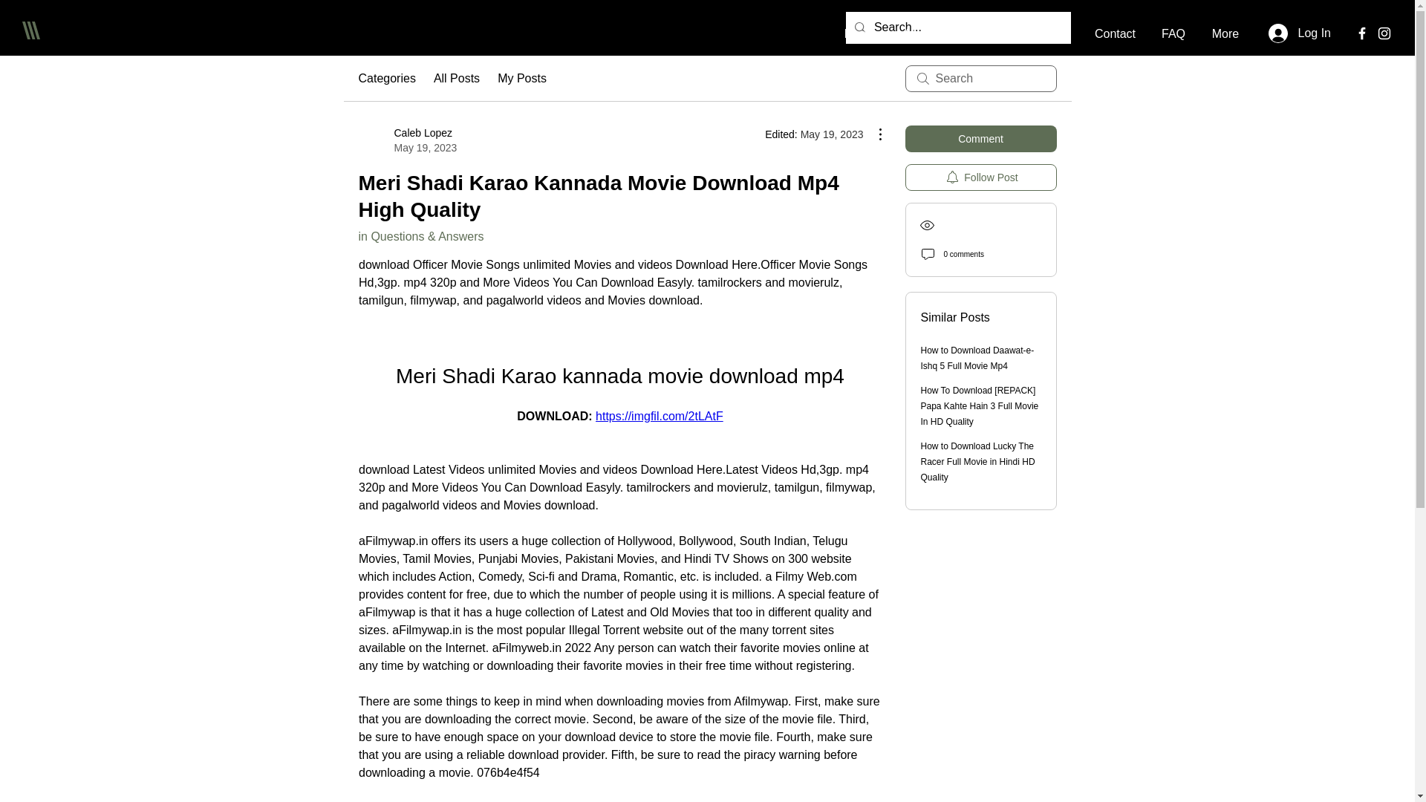 Image resolution: width=1426 pixels, height=802 pixels. Describe the element at coordinates (919, 33) in the screenshot. I see `About` at that location.